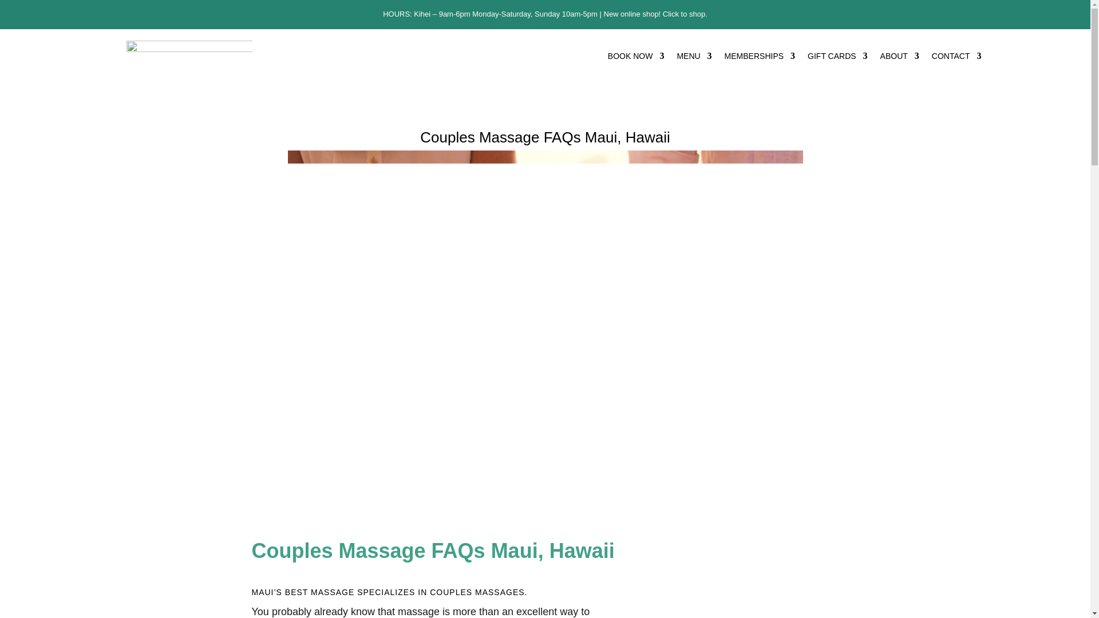 The height and width of the screenshot is (618, 1099). What do you see at coordinates (899, 58) in the screenshot?
I see `ABOUT` at bounding box center [899, 58].